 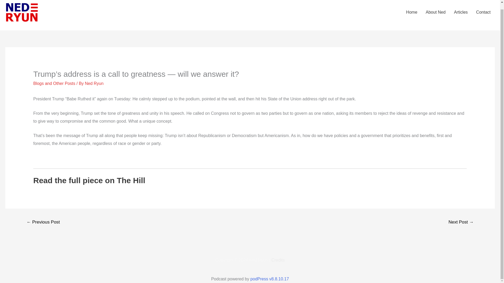 What do you see at coordinates (94, 83) in the screenshot?
I see `Ned Ryun` at bounding box center [94, 83].